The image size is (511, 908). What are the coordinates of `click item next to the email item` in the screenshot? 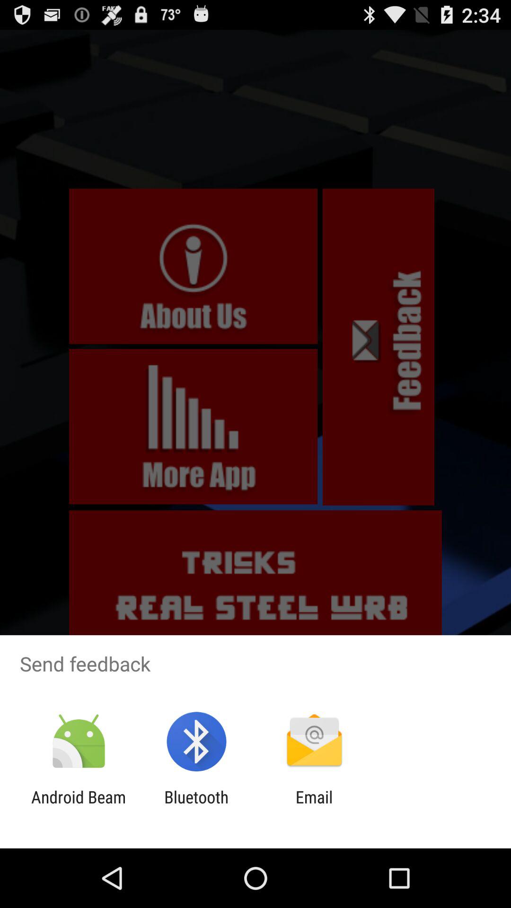 It's located at (196, 807).